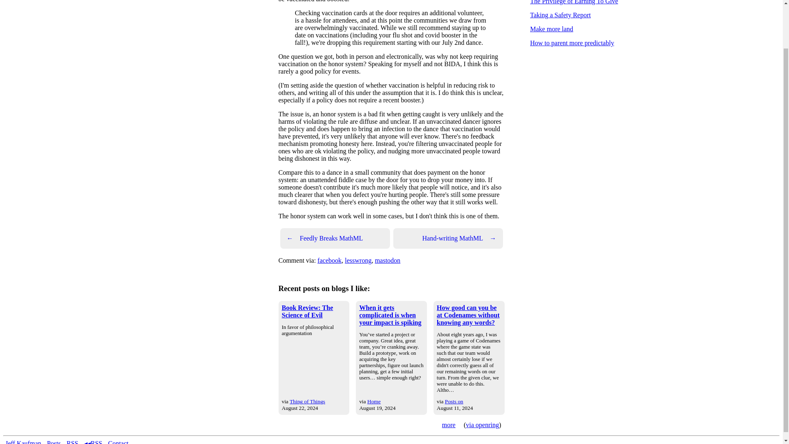 The height and width of the screenshot is (444, 789). What do you see at coordinates (482, 425) in the screenshot?
I see `via openring` at bounding box center [482, 425].